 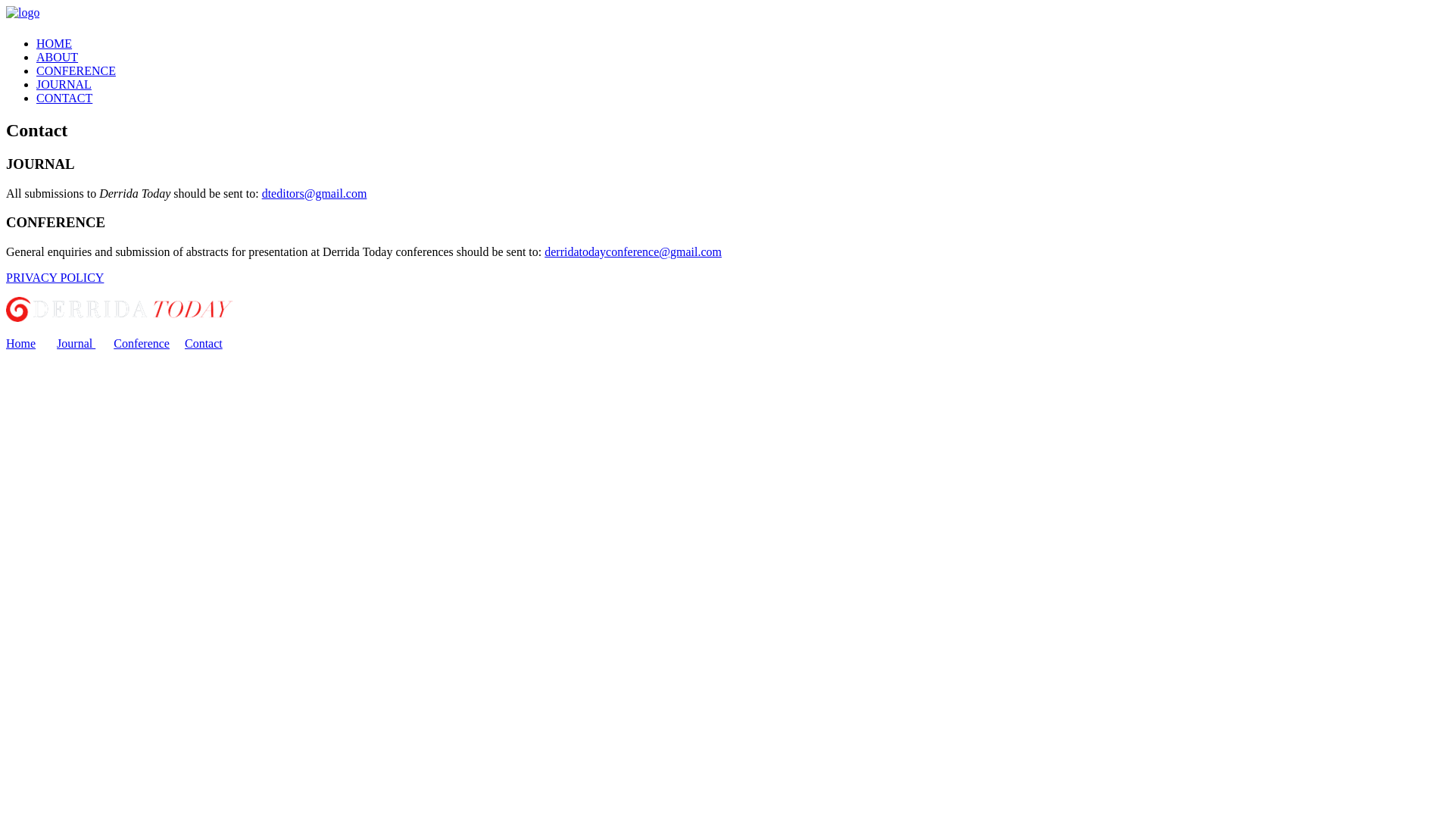 I want to click on dteditors@gmail.com, so click(x=315, y=194).